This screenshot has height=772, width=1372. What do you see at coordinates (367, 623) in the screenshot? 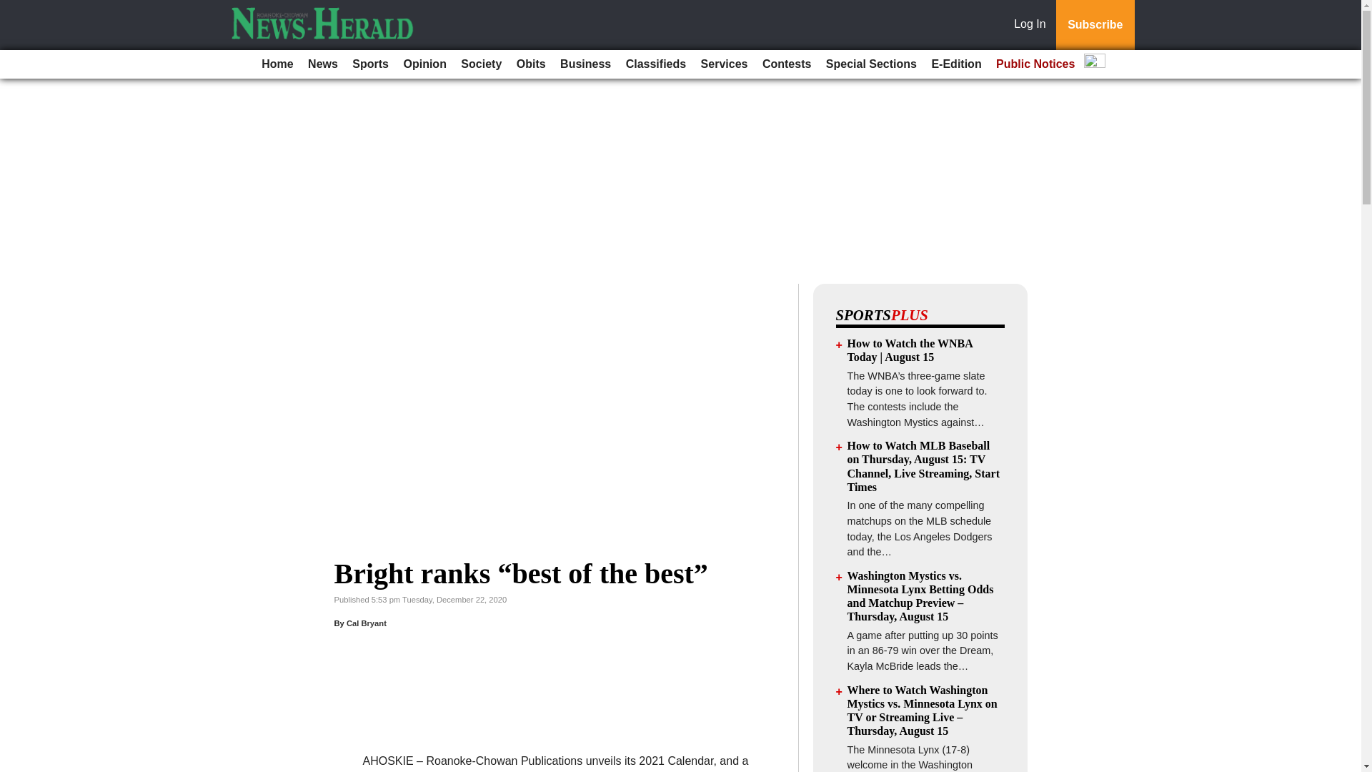
I see `Cal Bryant` at bounding box center [367, 623].